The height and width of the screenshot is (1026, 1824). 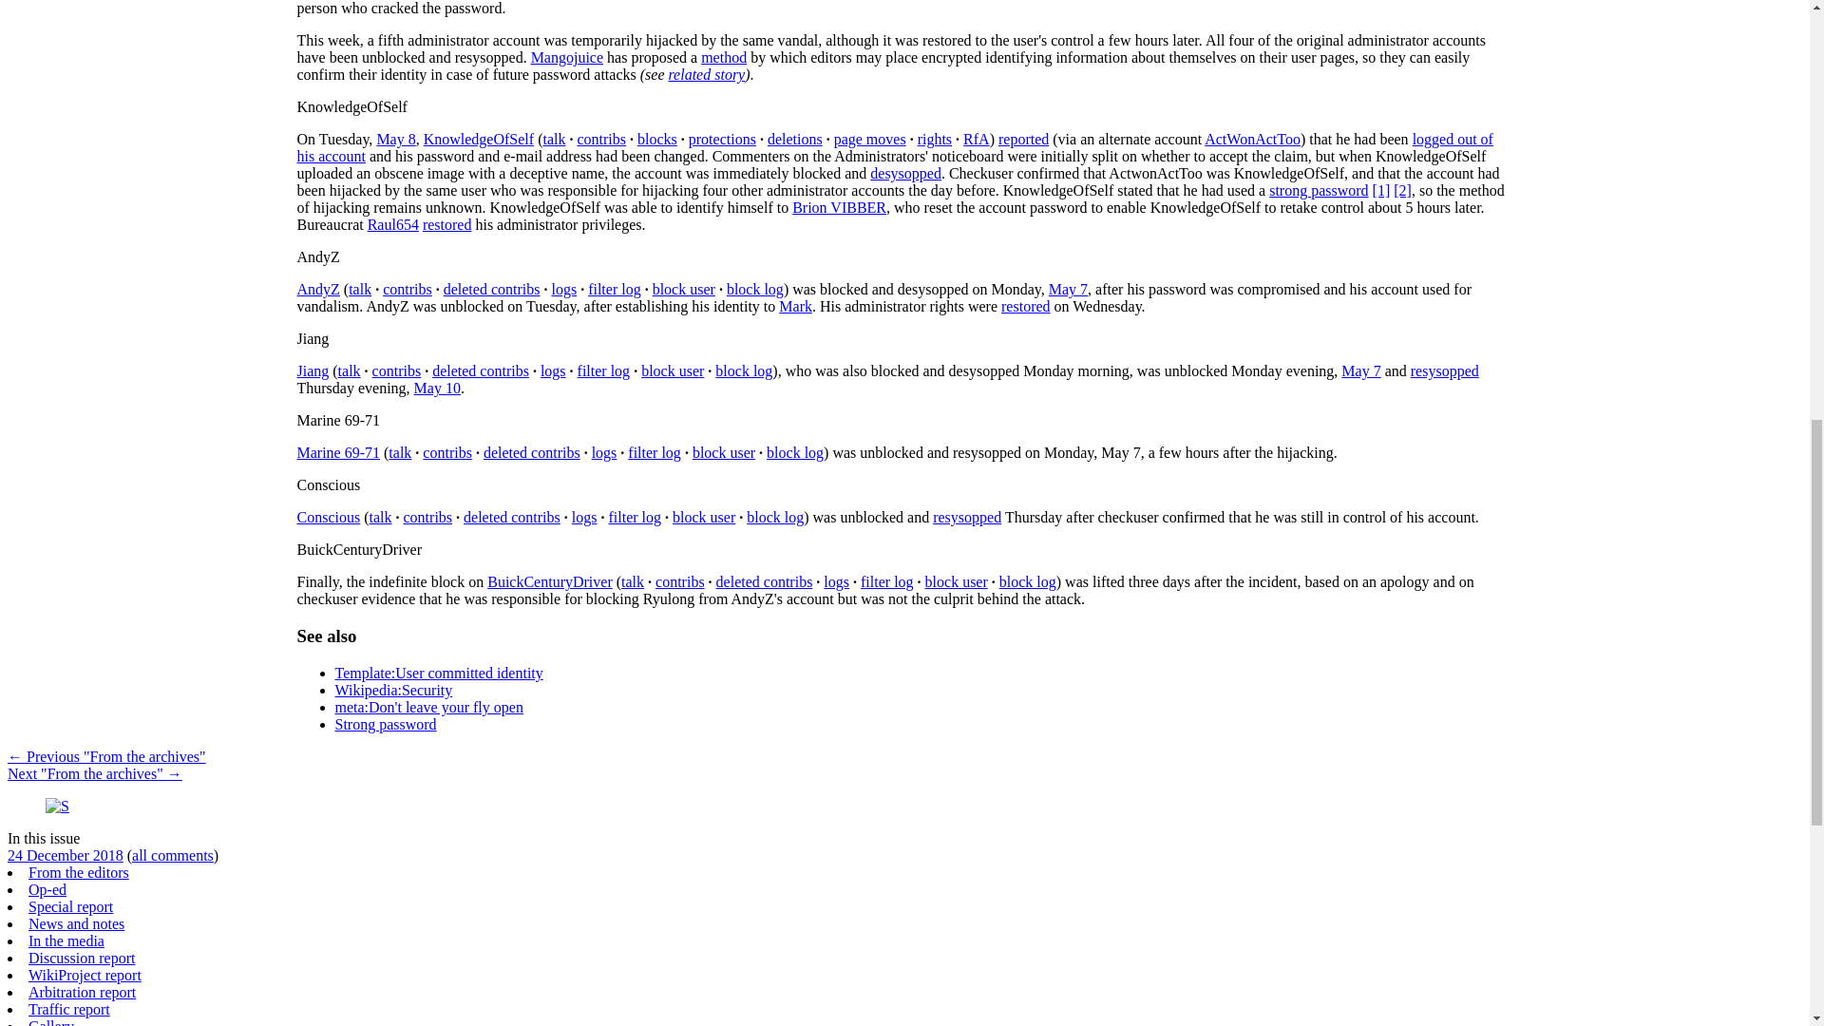 I want to click on Template:User committed identity, so click(x=723, y=57).